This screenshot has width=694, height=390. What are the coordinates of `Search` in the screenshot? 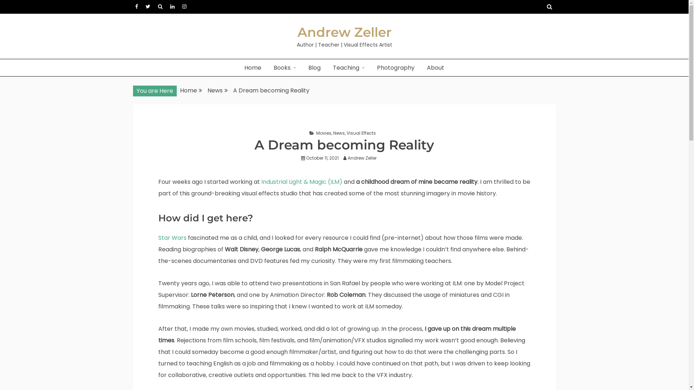 It's located at (15, 6).